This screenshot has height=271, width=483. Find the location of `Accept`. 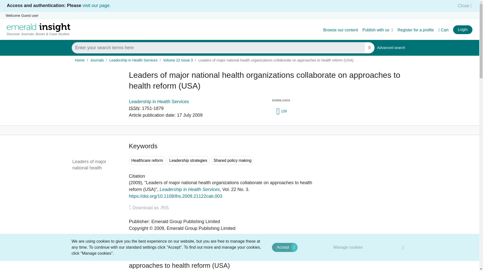

Accept is located at coordinates (285, 247).